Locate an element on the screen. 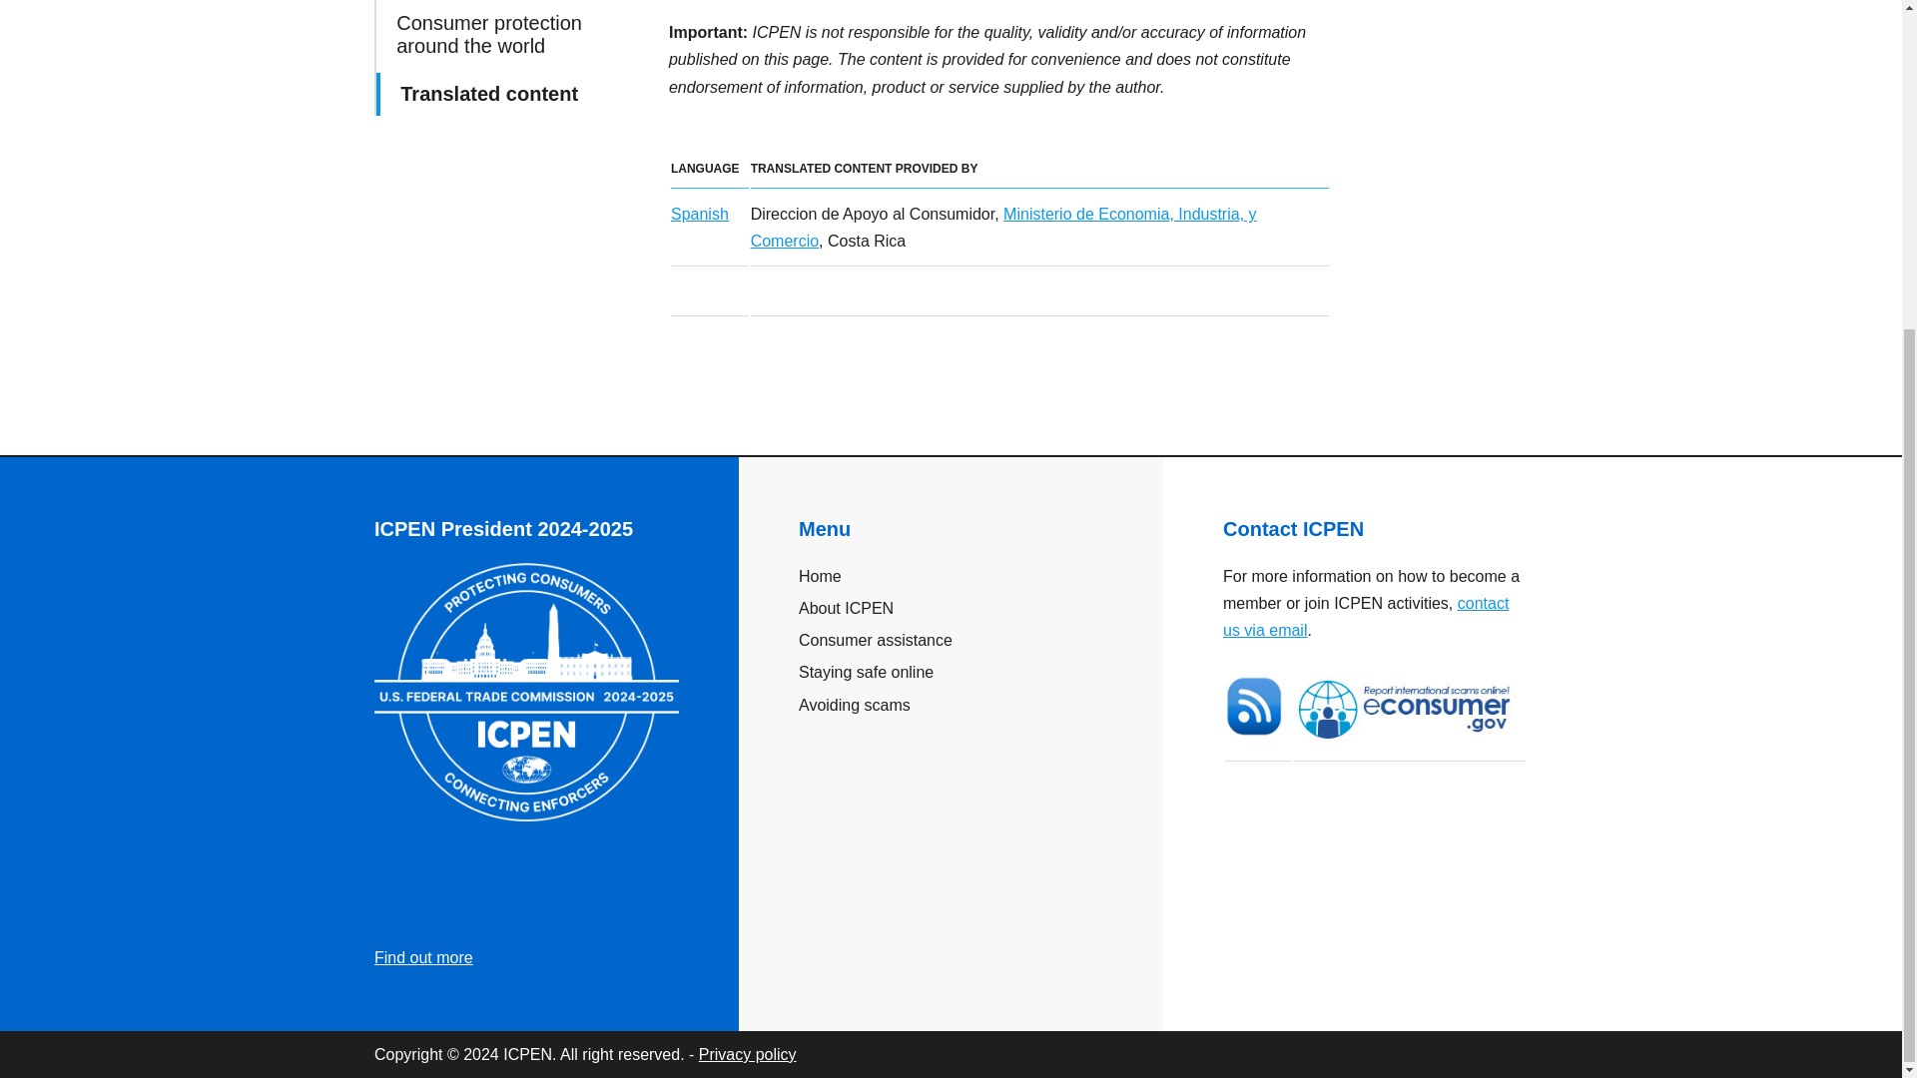  Spanish is located at coordinates (699, 214).